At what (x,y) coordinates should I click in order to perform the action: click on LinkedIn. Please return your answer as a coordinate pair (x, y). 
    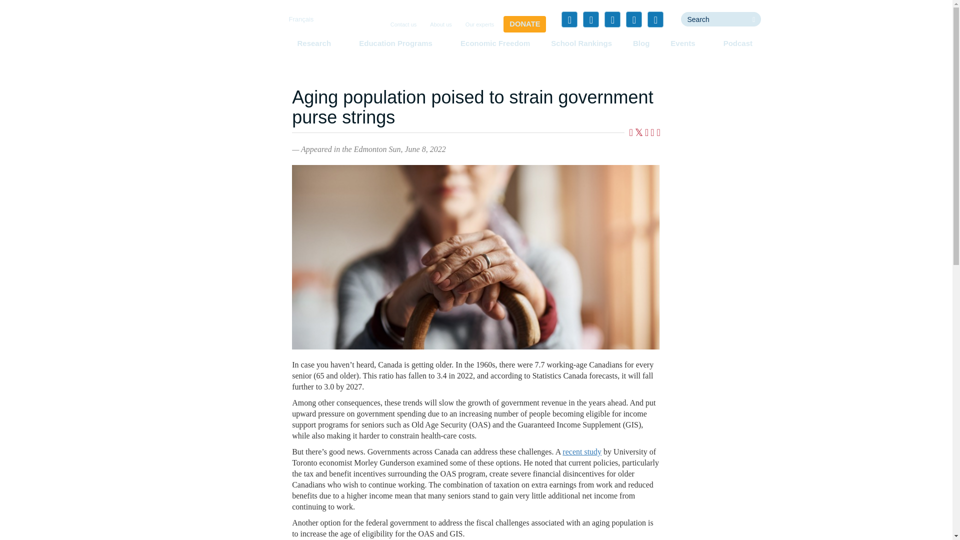
    Looking at the image, I should click on (612, 19).